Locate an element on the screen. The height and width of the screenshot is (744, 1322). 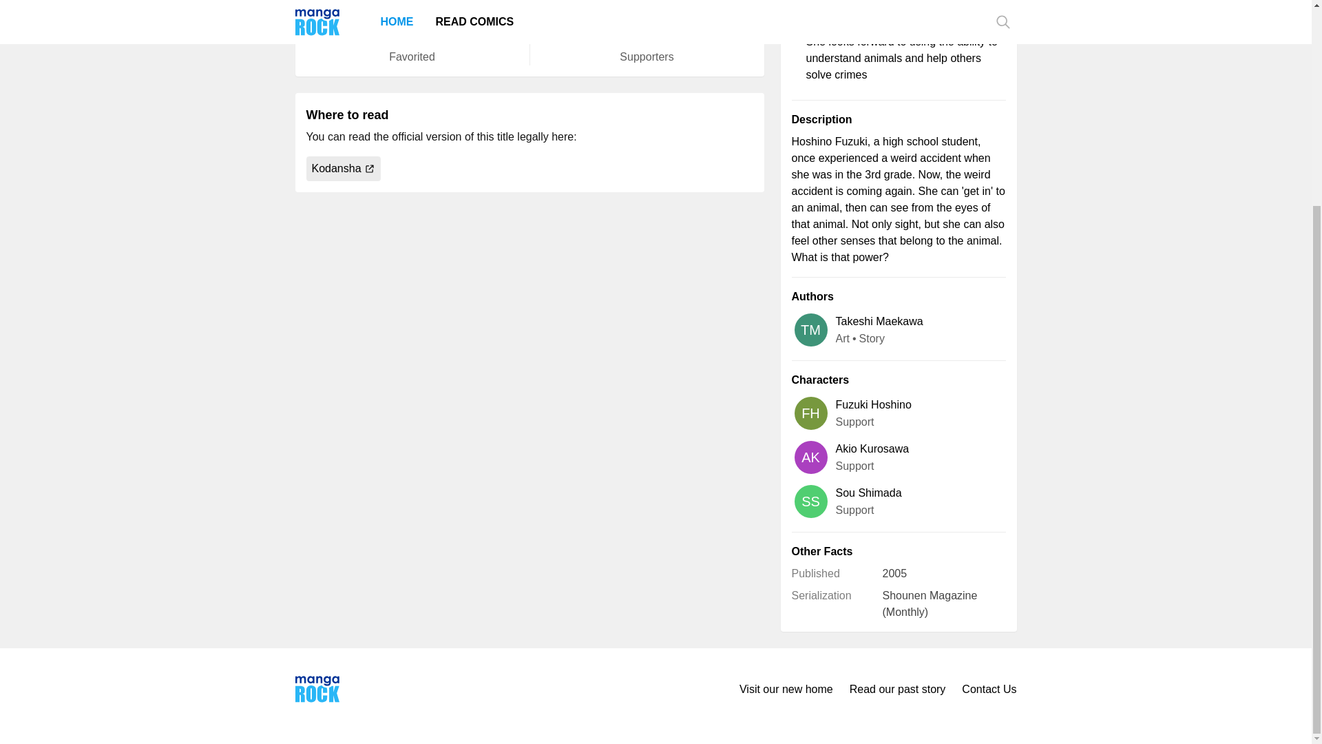
Kodansha is located at coordinates (343, 168).